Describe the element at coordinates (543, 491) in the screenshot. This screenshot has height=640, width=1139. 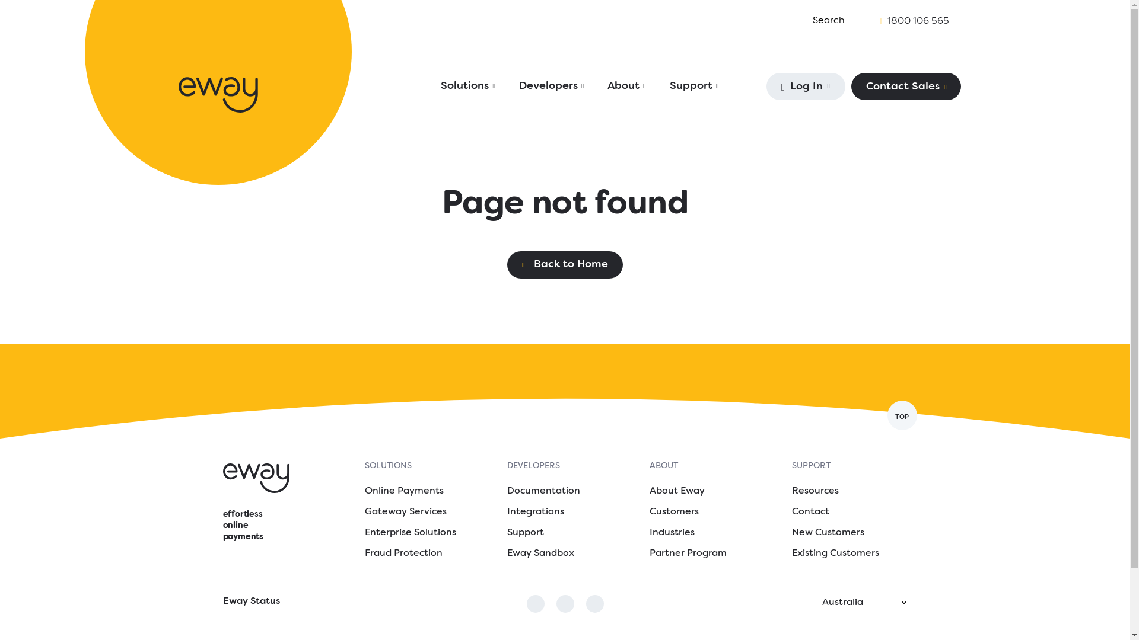
I see `Documentation` at that location.